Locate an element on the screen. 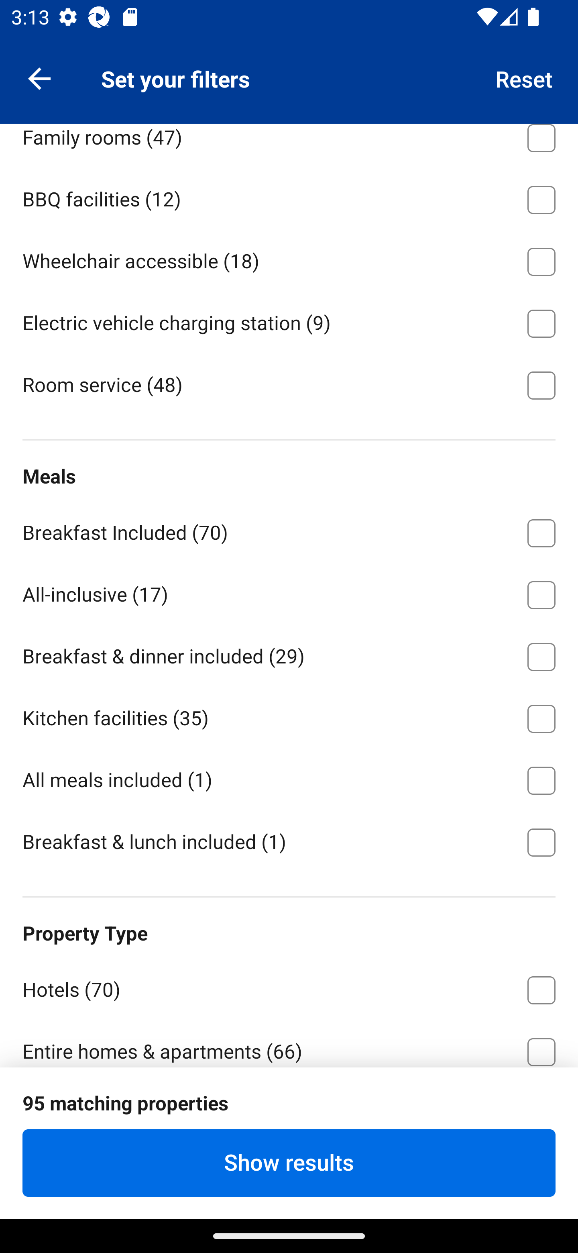 The height and width of the screenshot is (1253, 578). Electric vehicle charging station ⁦(9) is located at coordinates (289, 320).